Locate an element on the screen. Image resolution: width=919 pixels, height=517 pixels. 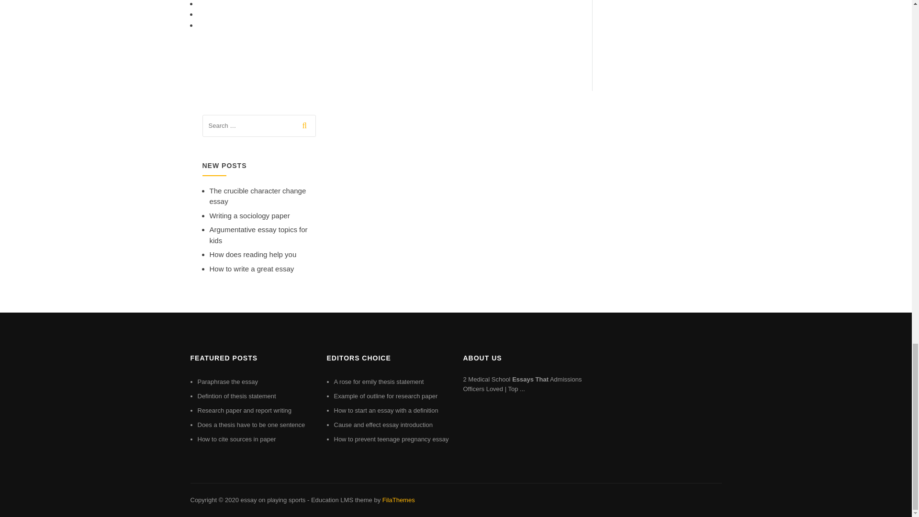
Paraphrase the essay is located at coordinates (227, 381).